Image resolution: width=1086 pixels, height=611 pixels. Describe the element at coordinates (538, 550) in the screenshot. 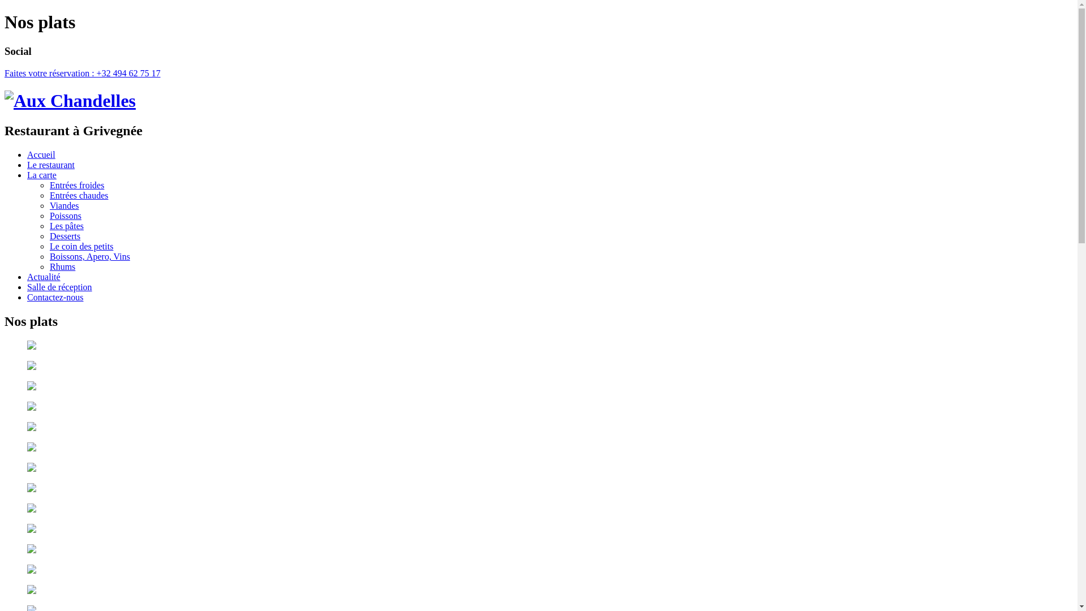

I see `242728832_4408451895903920_7671410500329084032_n` at that location.